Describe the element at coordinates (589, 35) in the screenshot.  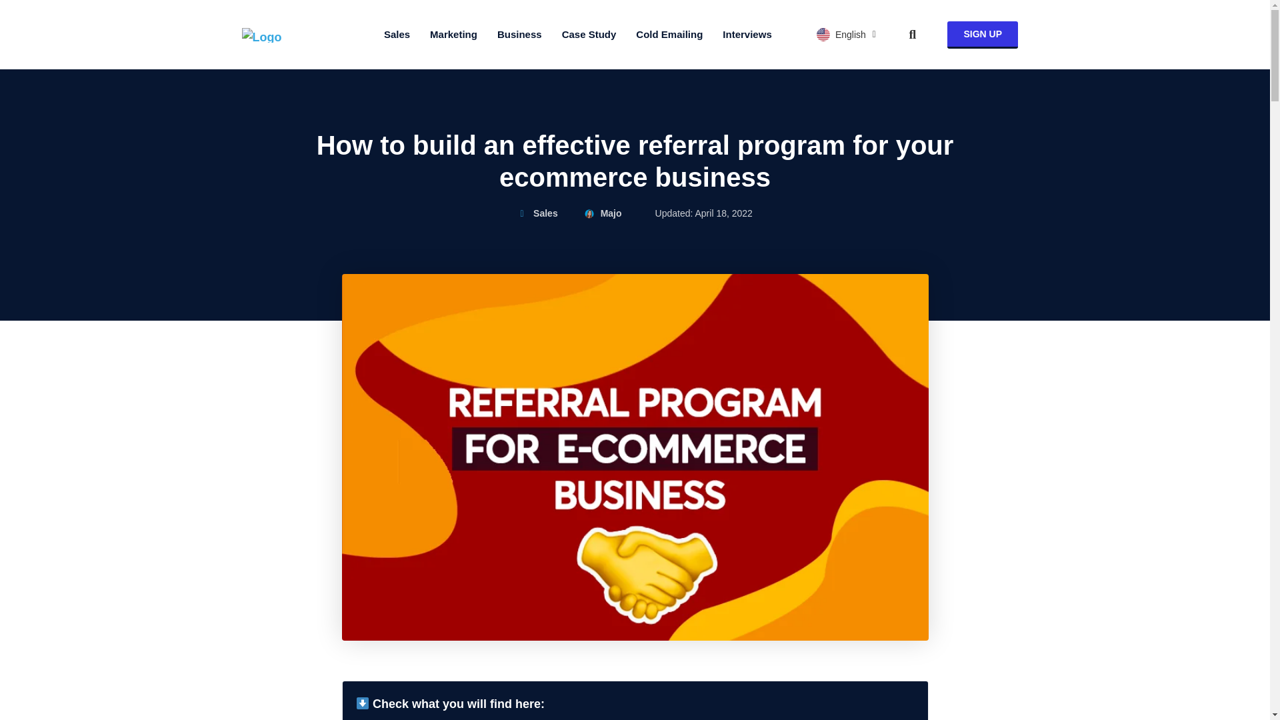
I see `Case Study` at that location.